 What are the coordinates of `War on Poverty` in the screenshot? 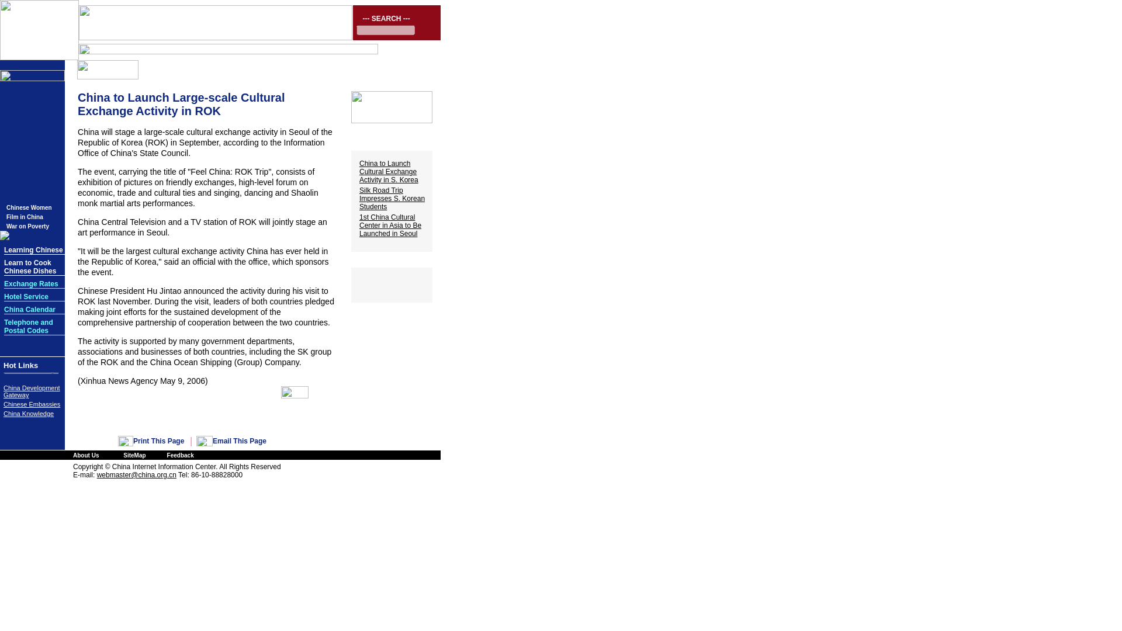 It's located at (28, 227).